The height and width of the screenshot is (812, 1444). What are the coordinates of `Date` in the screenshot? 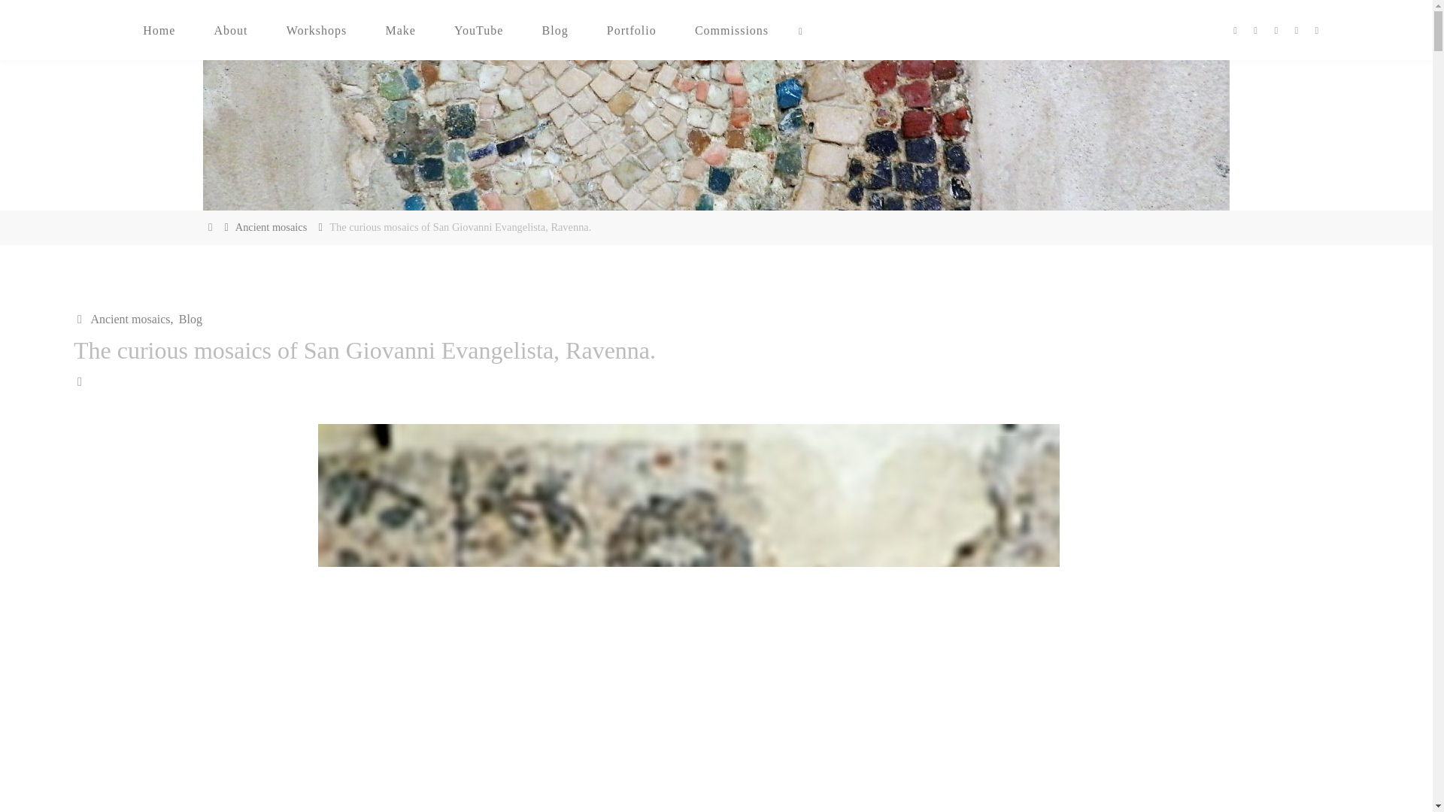 It's located at (80, 381).